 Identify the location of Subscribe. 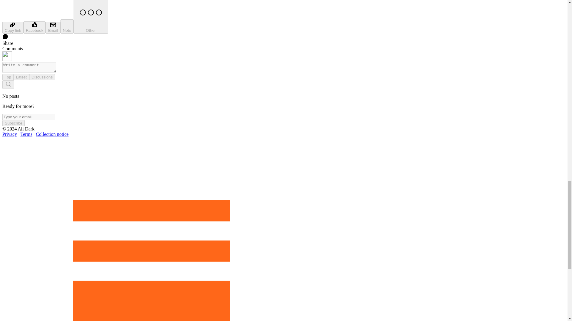
(13, 123).